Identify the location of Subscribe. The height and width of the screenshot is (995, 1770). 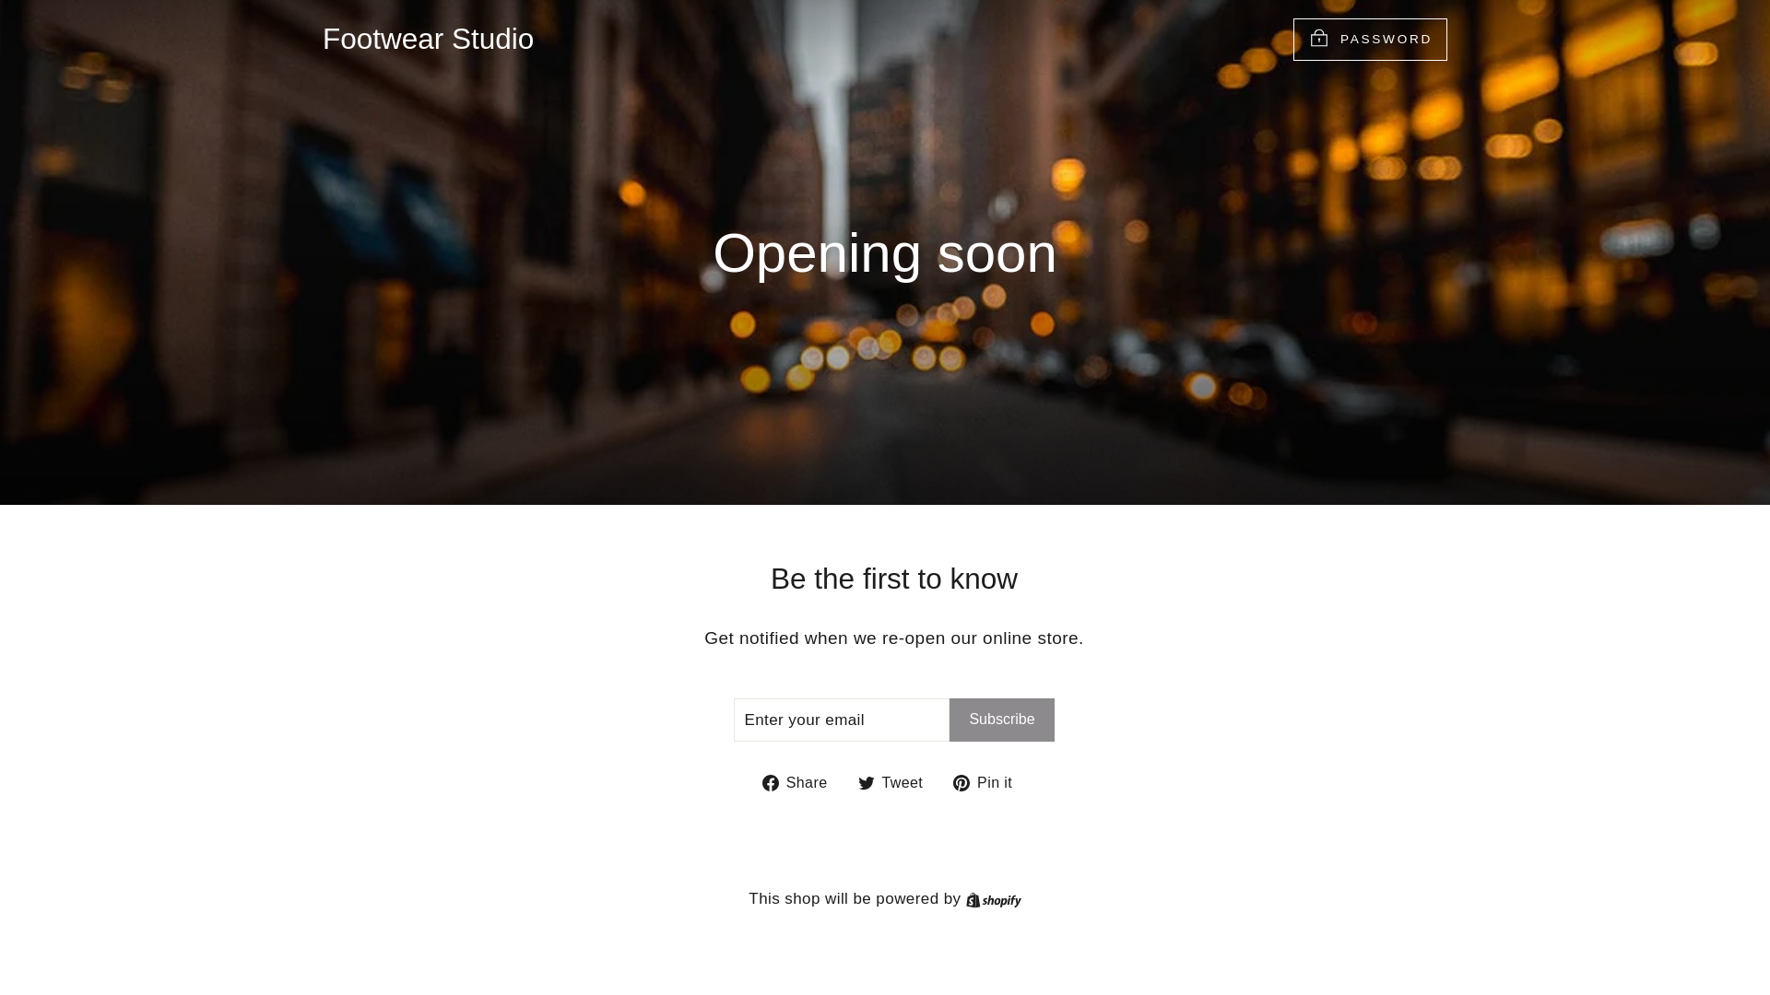
(990, 781).